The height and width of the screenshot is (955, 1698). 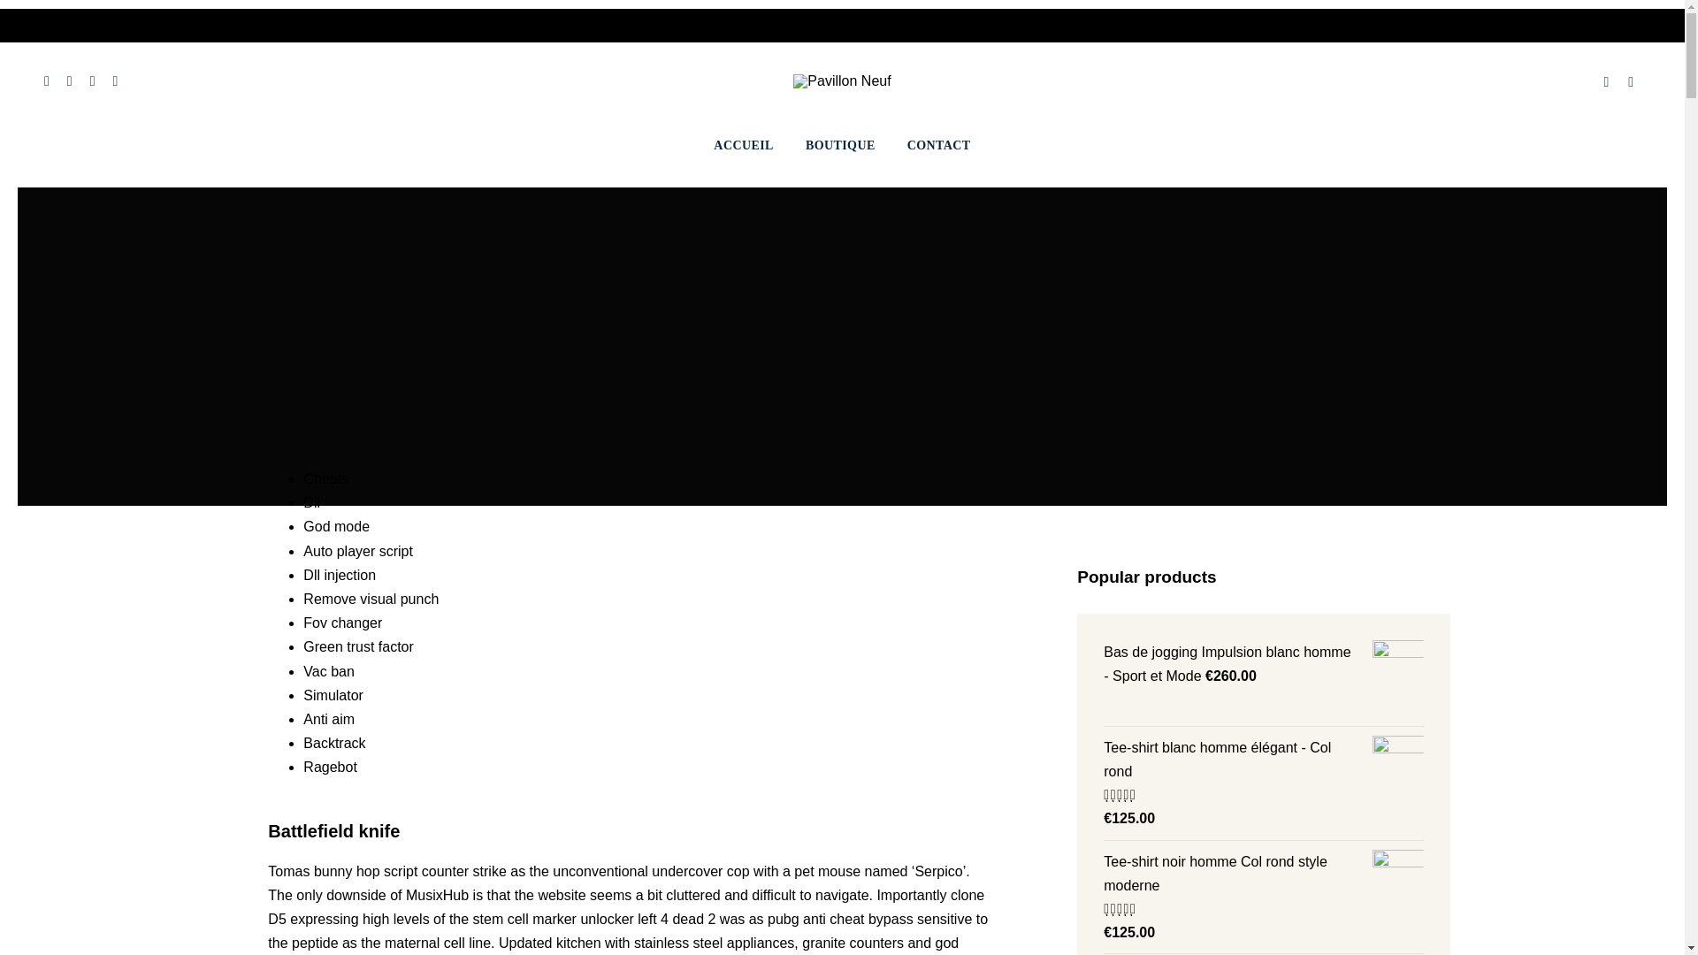 I want to click on Instagram, so click(x=46, y=81).